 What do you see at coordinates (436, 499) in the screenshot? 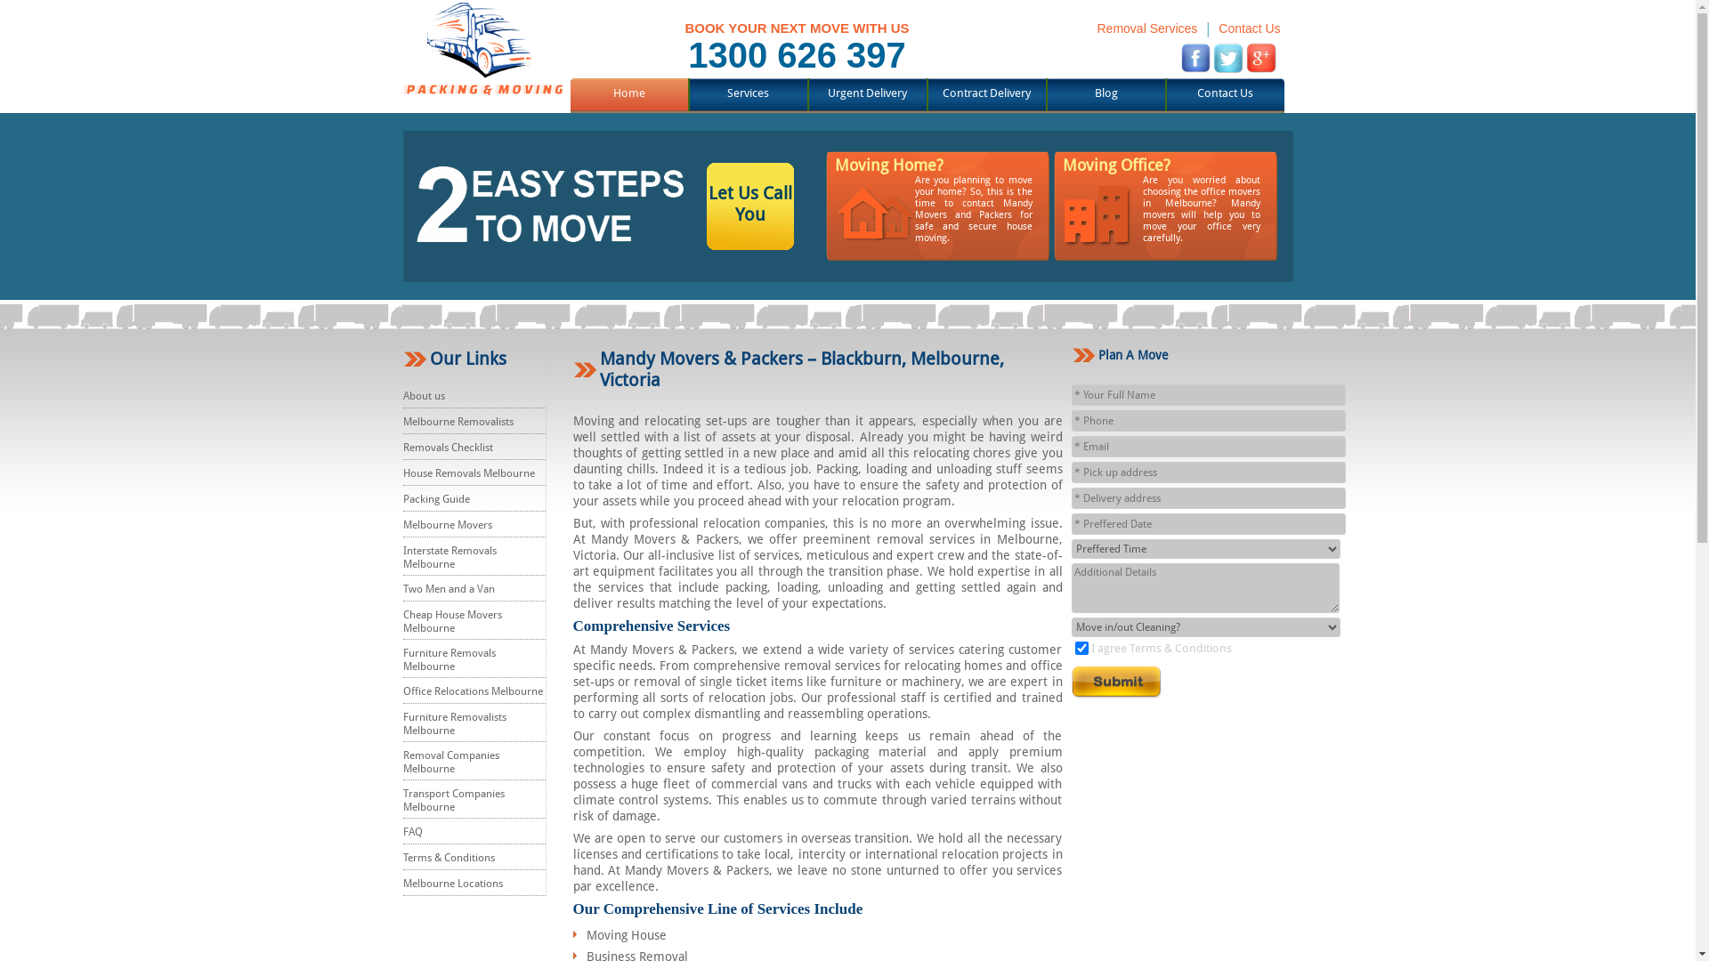
I see `Packing Guide` at bounding box center [436, 499].